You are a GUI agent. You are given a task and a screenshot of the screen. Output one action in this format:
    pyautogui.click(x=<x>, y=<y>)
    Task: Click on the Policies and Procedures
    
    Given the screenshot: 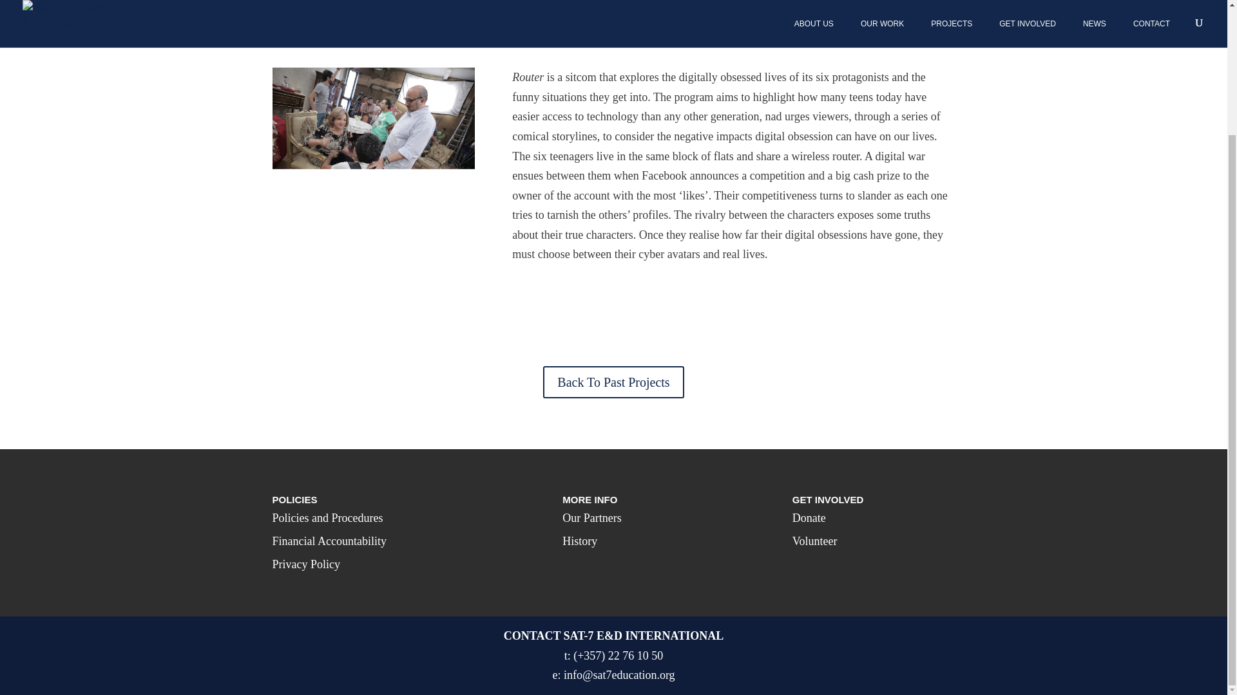 What is the action you would take?
    pyautogui.click(x=327, y=517)
    